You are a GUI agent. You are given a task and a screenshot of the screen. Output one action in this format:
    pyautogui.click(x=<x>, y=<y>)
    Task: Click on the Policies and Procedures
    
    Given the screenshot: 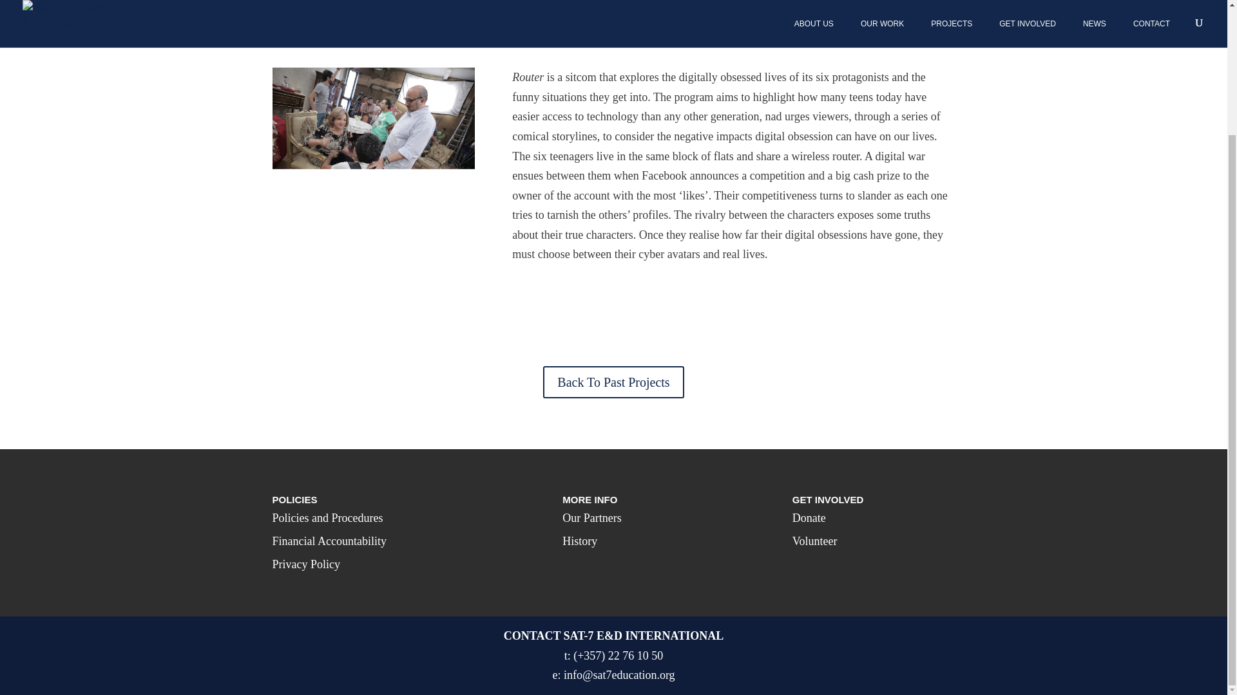 What is the action you would take?
    pyautogui.click(x=327, y=517)
    